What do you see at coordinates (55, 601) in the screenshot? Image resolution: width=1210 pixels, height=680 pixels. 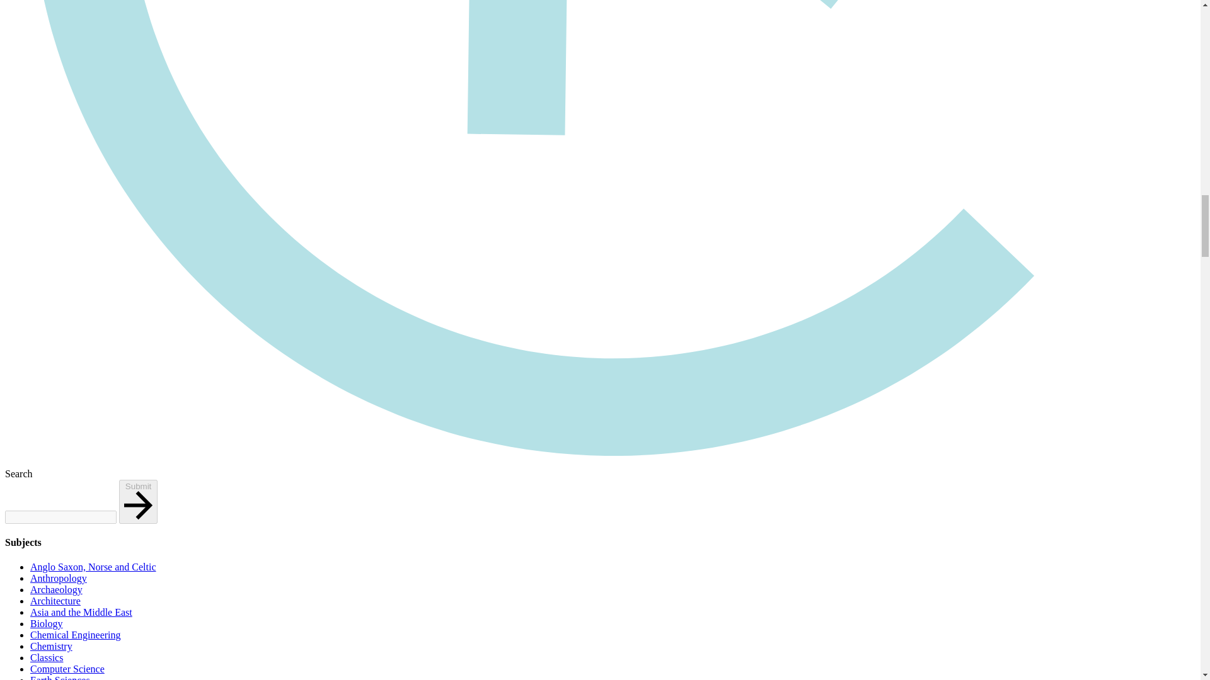 I see `Architecture` at bounding box center [55, 601].